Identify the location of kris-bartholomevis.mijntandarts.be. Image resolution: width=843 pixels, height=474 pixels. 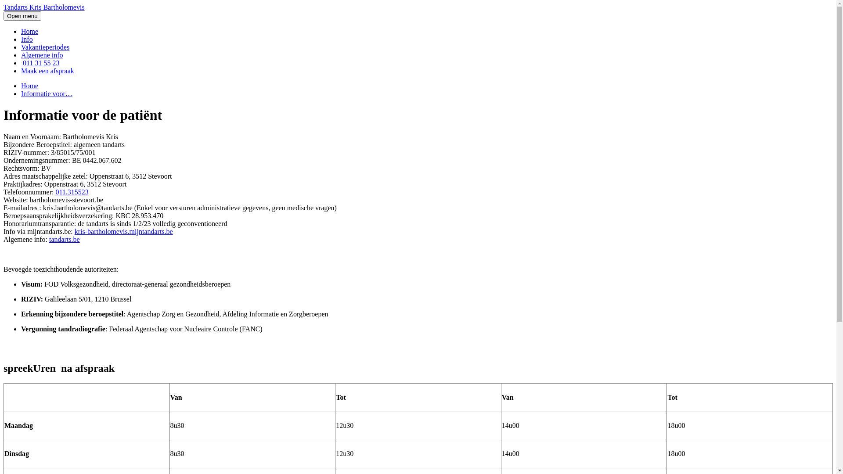
(124, 232).